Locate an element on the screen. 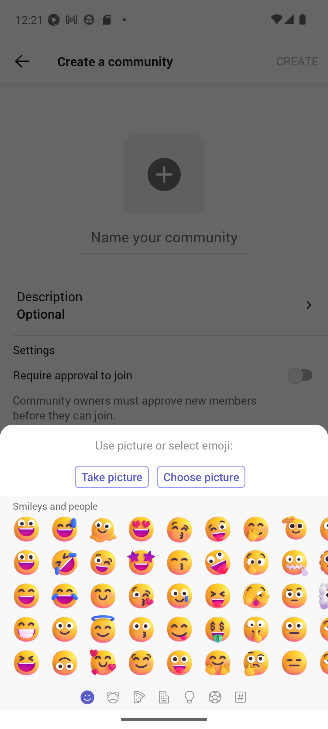 The image size is (328, 729). Money mouth face emoji is located at coordinates (218, 629).